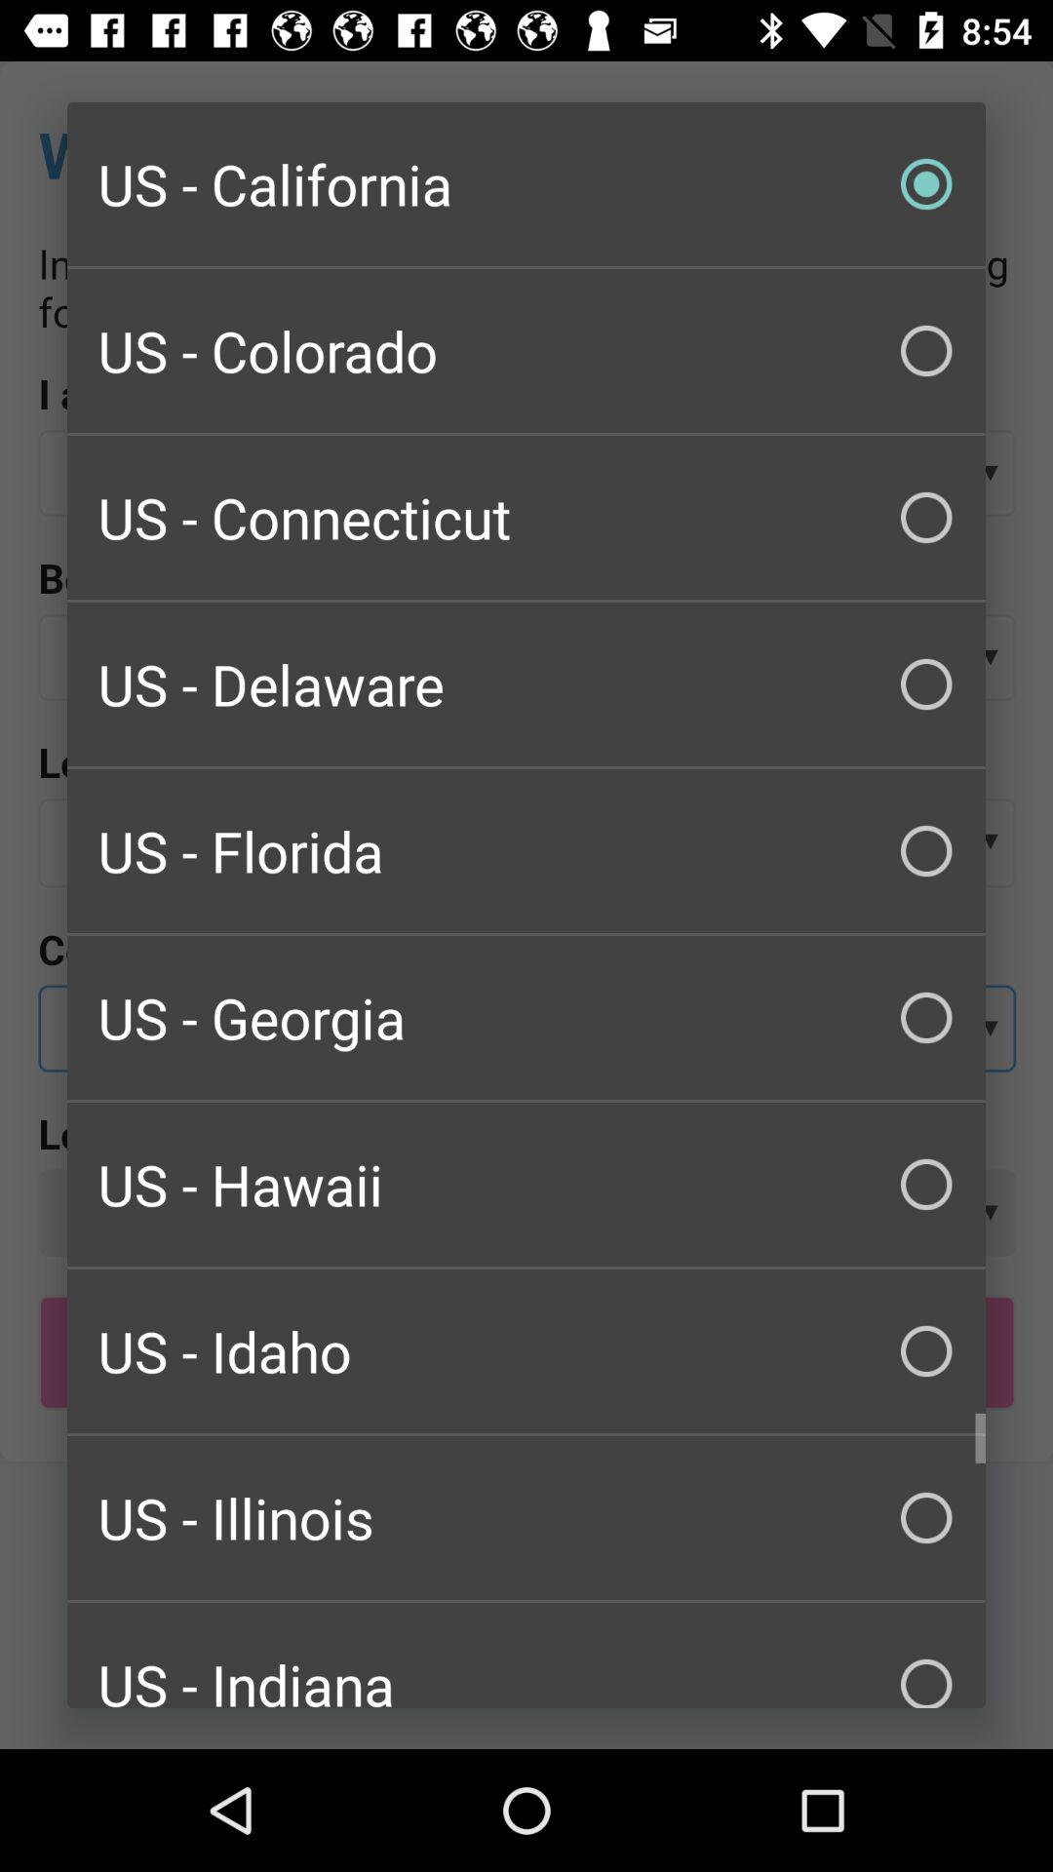  What do you see at coordinates (526, 1517) in the screenshot?
I see `scroll until us - illinois` at bounding box center [526, 1517].